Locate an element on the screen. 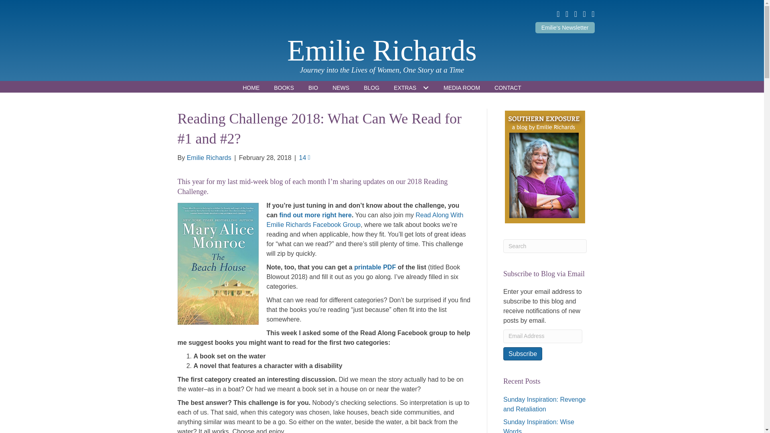 Image resolution: width=770 pixels, height=433 pixels. MEDIA ROOM is located at coordinates (462, 88).